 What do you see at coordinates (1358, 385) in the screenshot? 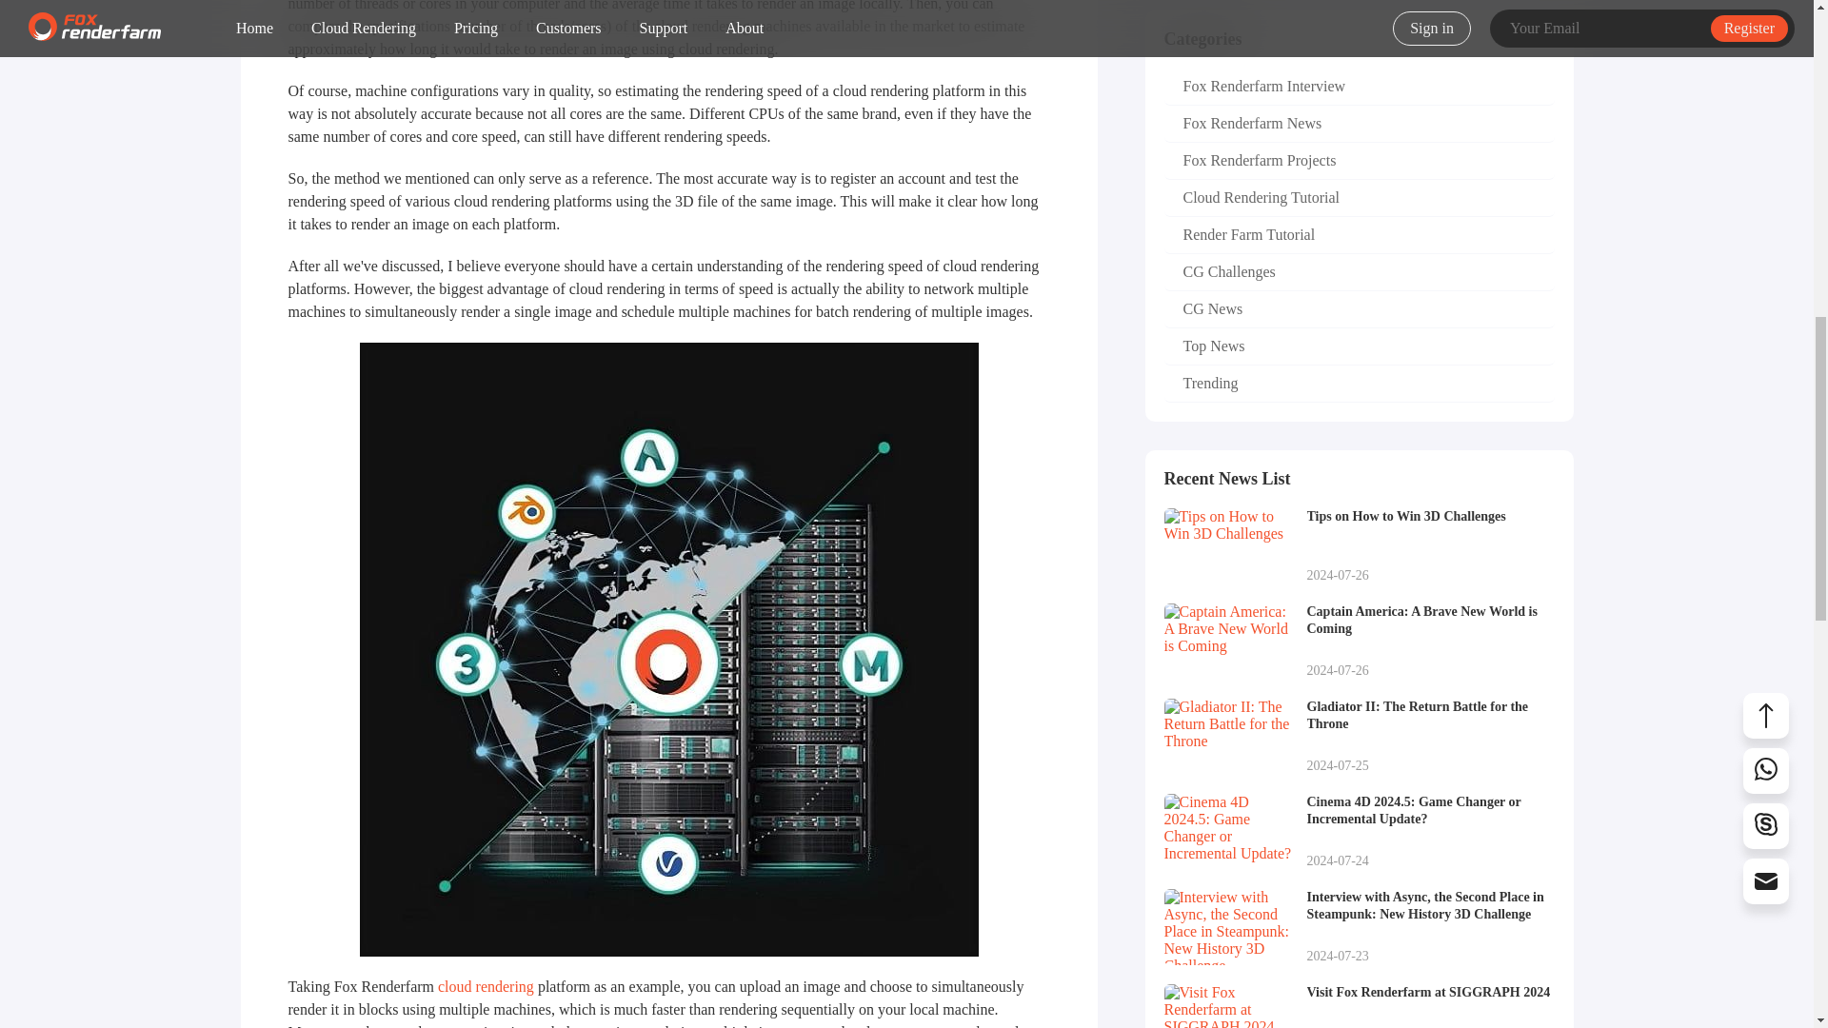
I see `Trending` at bounding box center [1358, 385].